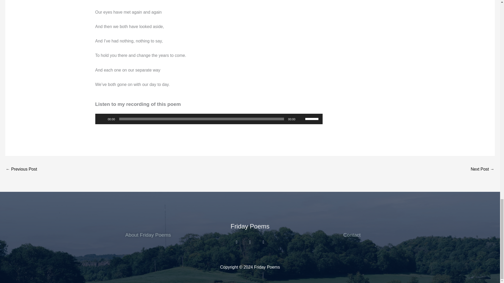 The image size is (504, 283). I want to click on About Friday Poems, so click(148, 235).